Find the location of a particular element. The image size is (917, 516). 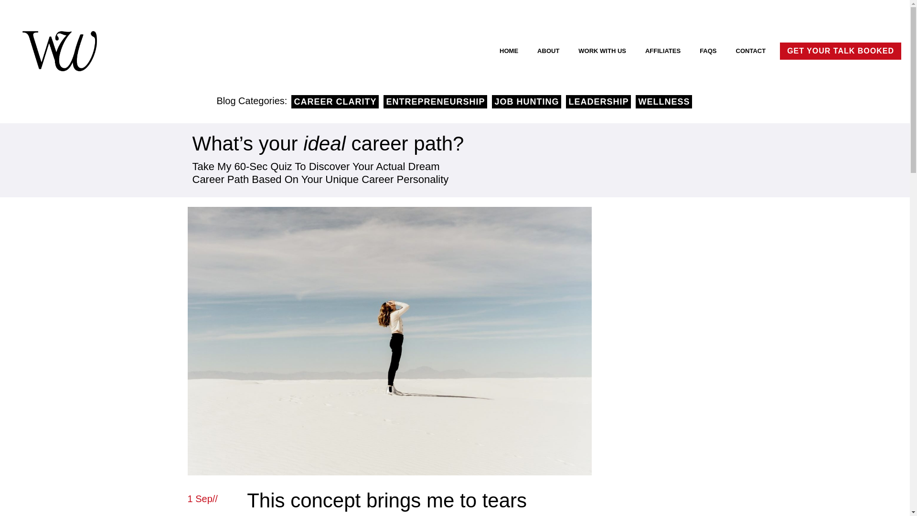

HOME is located at coordinates (509, 51).